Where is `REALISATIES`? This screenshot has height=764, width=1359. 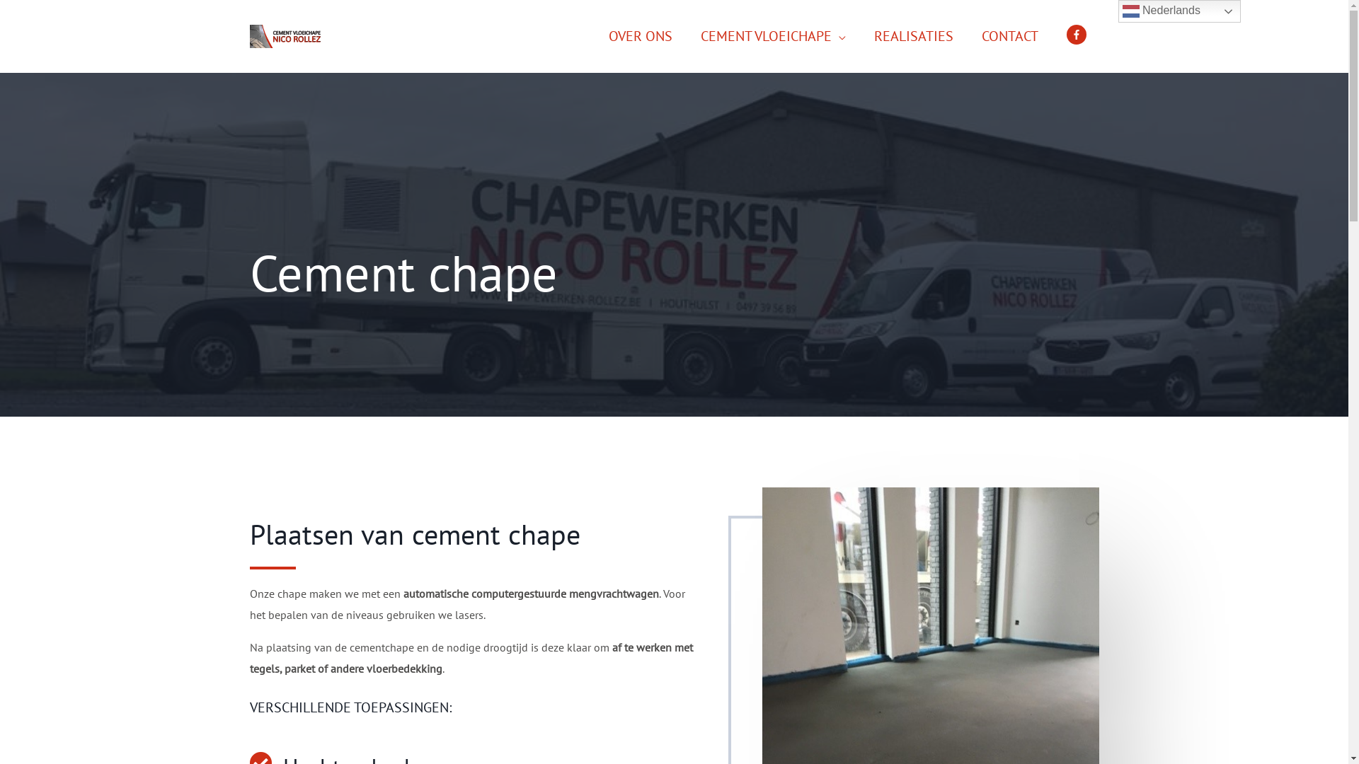
REALISATIES is located at coordinates (913, 36).